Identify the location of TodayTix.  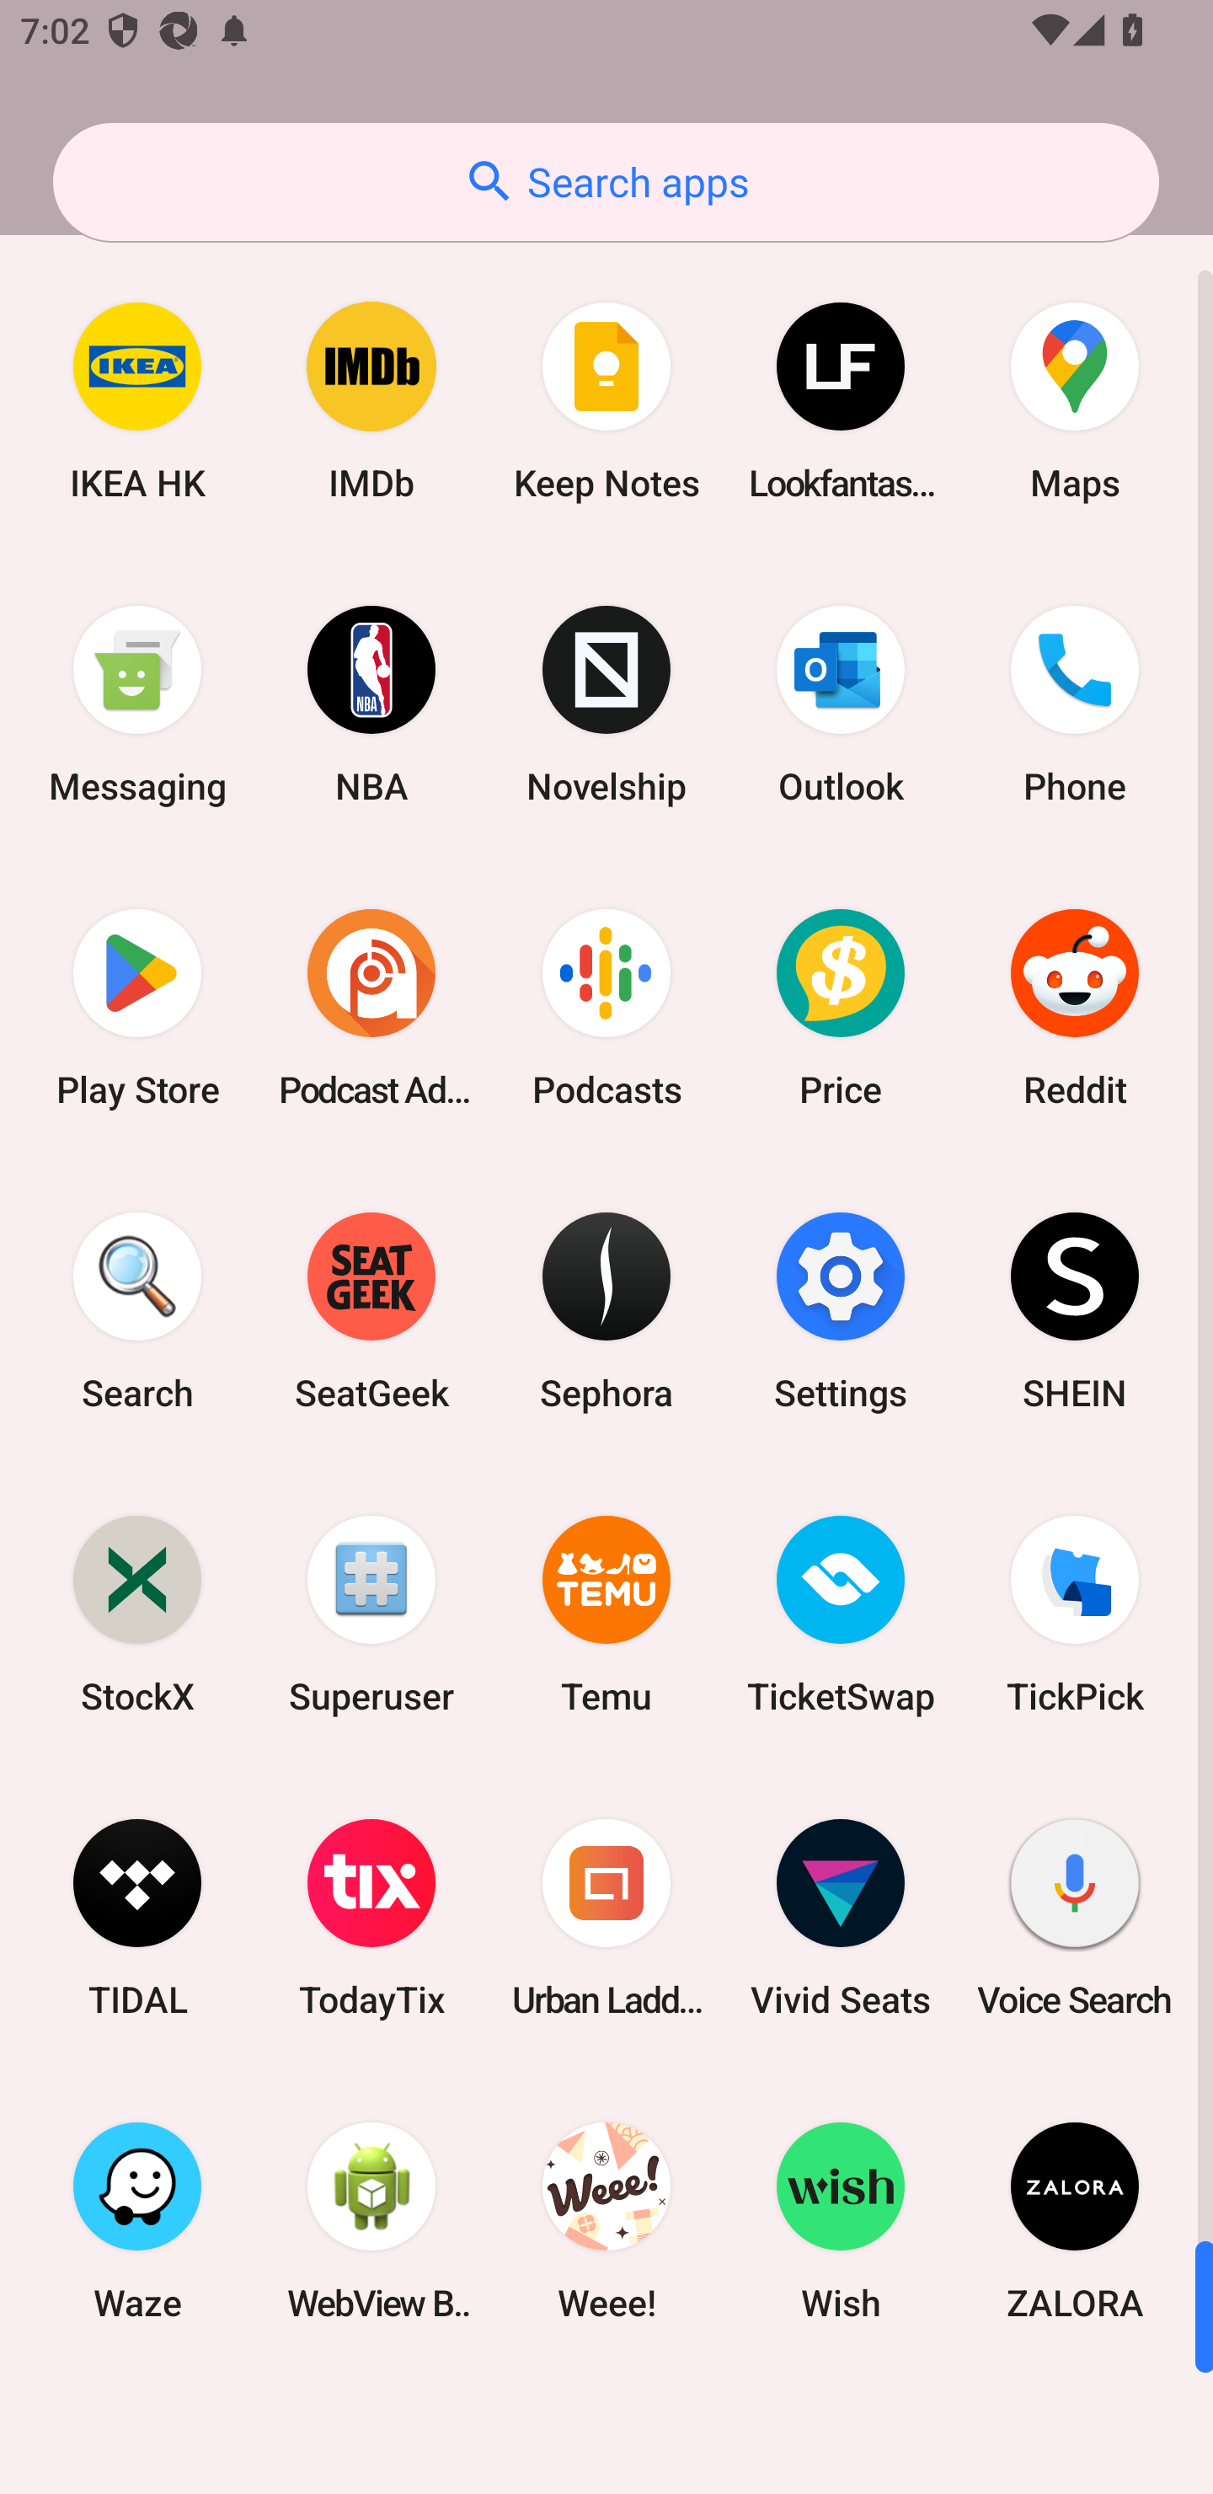
(371, 1918).